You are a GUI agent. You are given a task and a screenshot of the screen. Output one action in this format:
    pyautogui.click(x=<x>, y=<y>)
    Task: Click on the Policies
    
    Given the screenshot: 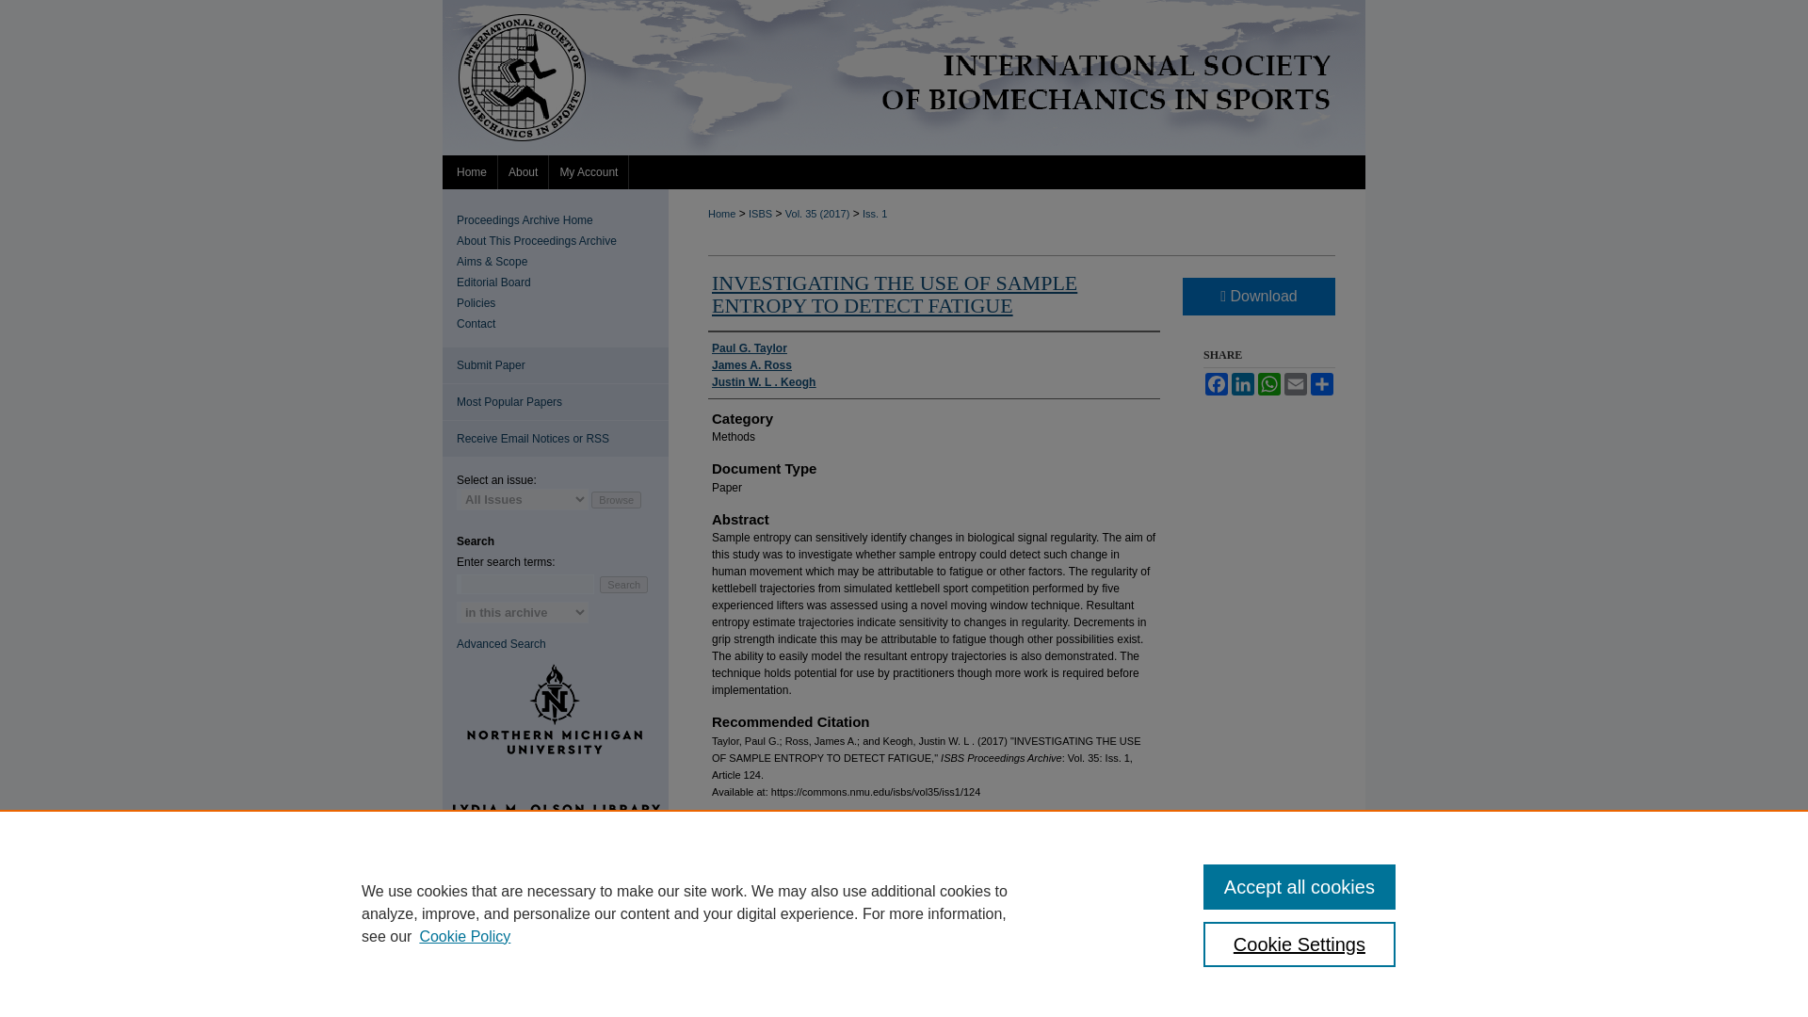 What is the action you would take?
    pyautogui.click(x=563, y=303)
    